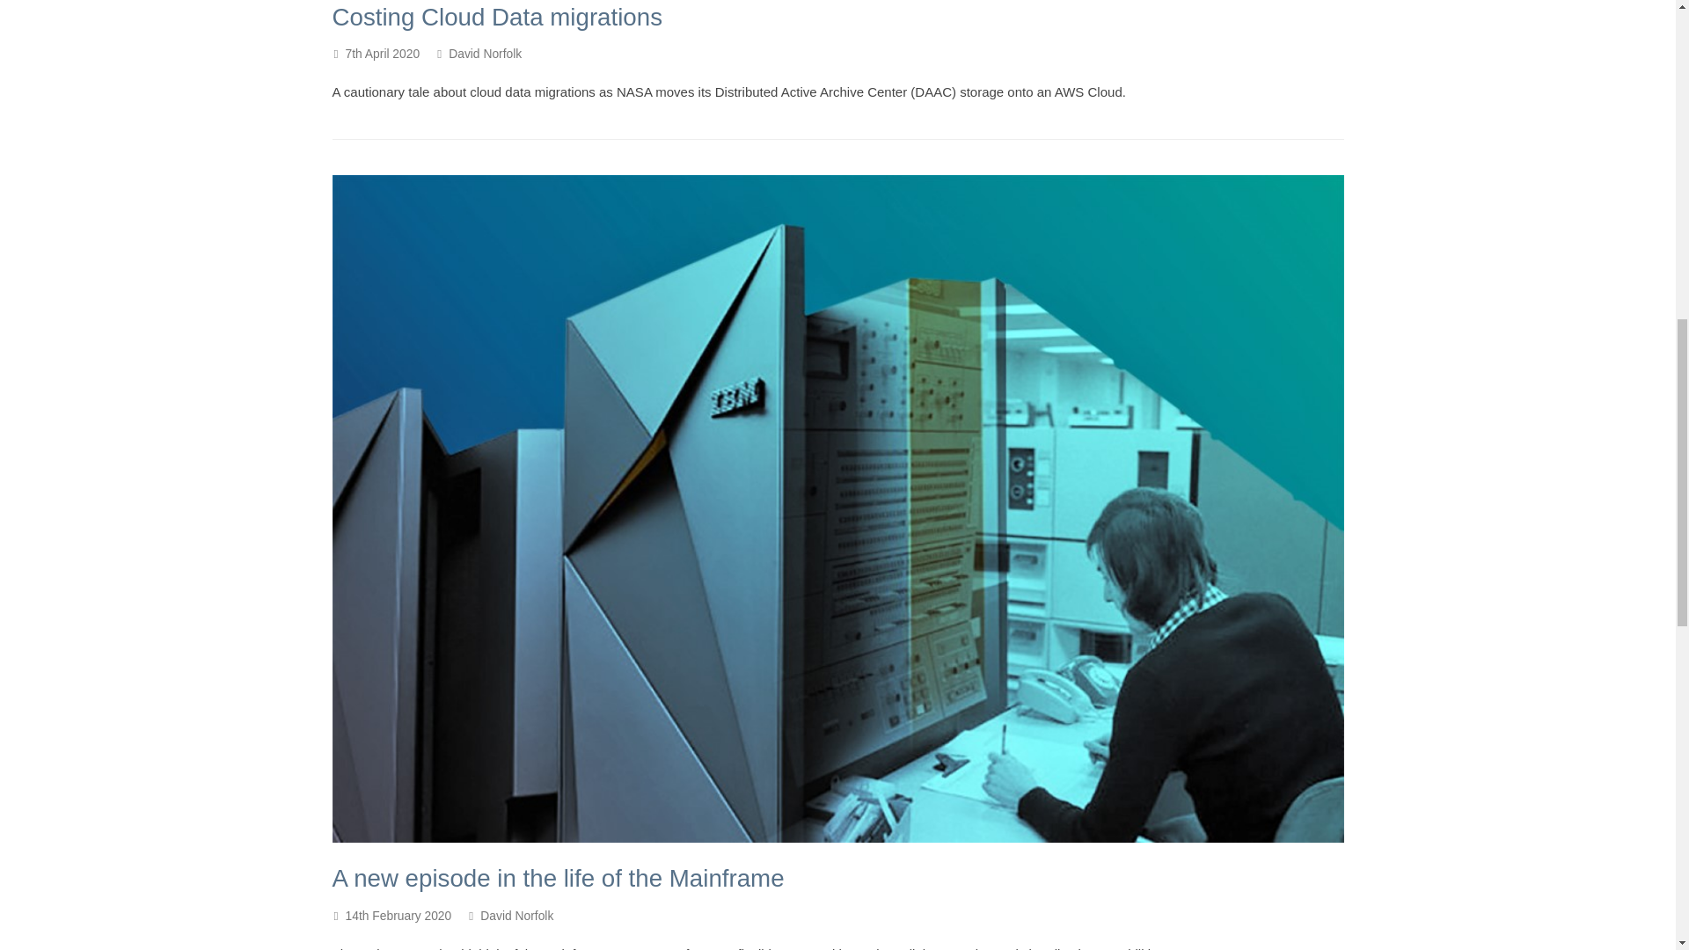 Image resolution: width=1689 pixels, height=950 pixels. I want to click on A new episode in the life of the Mainframe, so click(559, 878).